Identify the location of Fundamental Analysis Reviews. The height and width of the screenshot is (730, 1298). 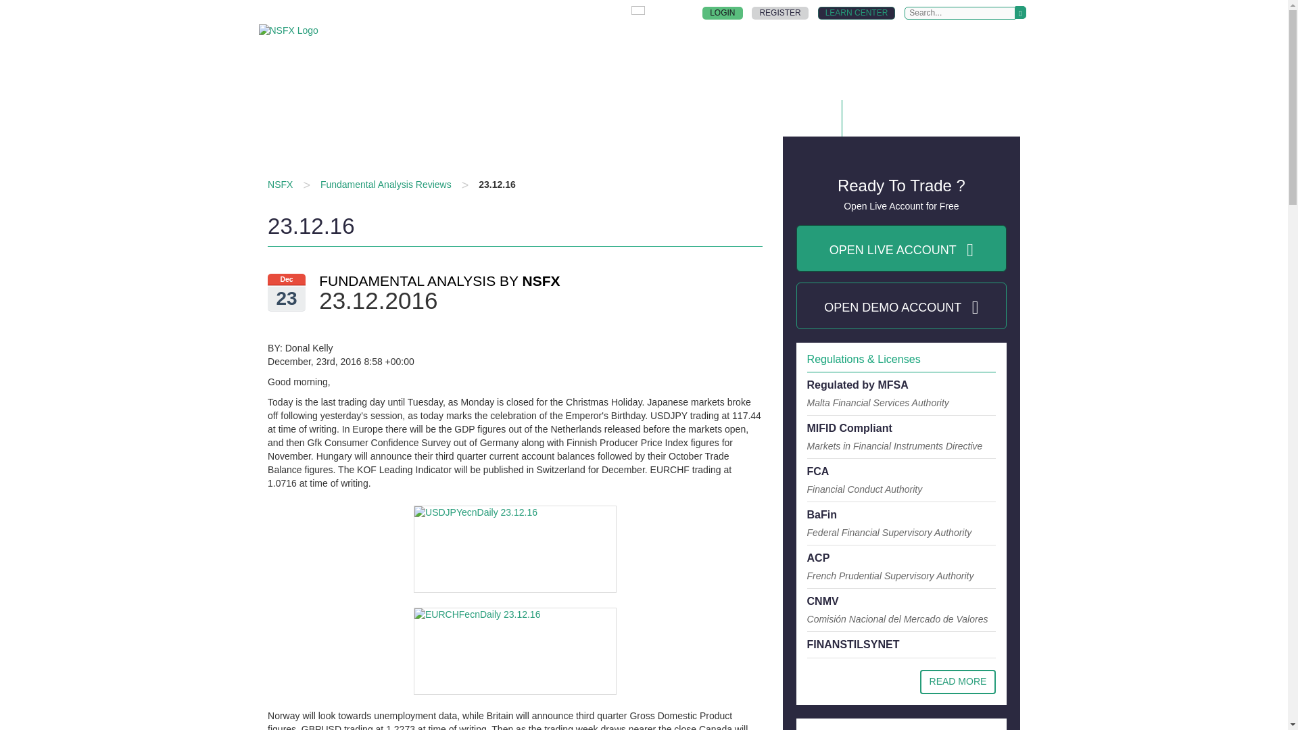
(856, 13).